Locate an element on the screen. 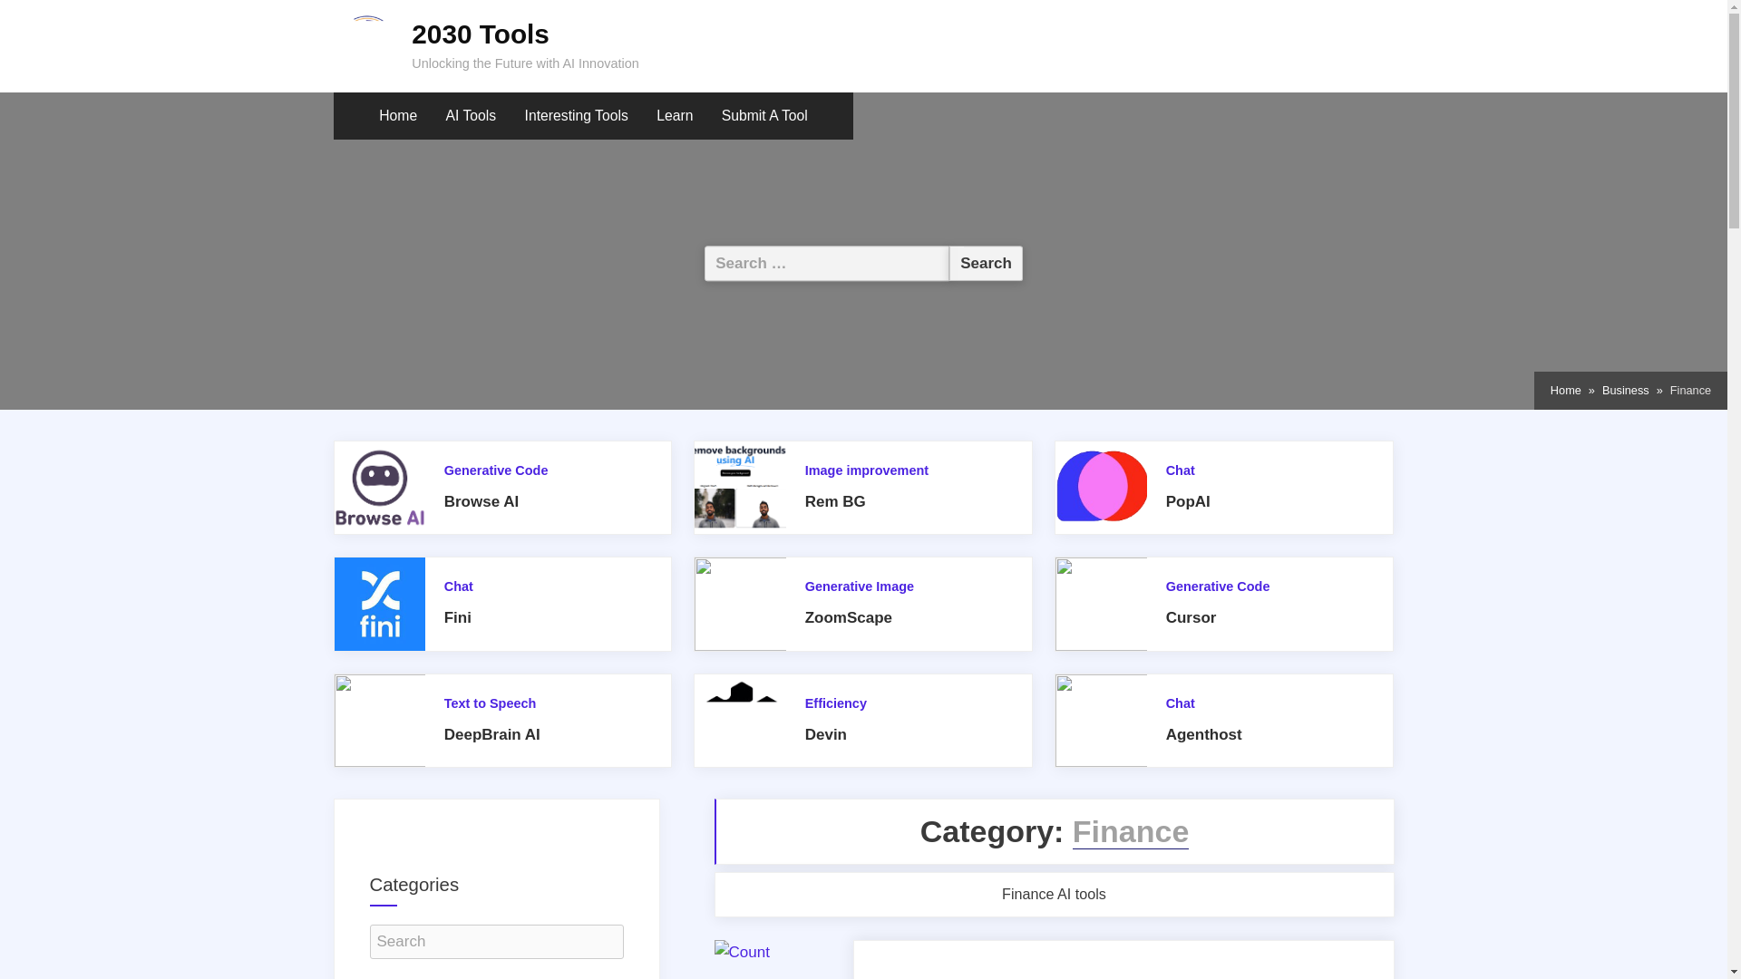 Image resolution: width=1741 pixels, height=979 pixels. Rem BG is located at coordinates (834, 501).